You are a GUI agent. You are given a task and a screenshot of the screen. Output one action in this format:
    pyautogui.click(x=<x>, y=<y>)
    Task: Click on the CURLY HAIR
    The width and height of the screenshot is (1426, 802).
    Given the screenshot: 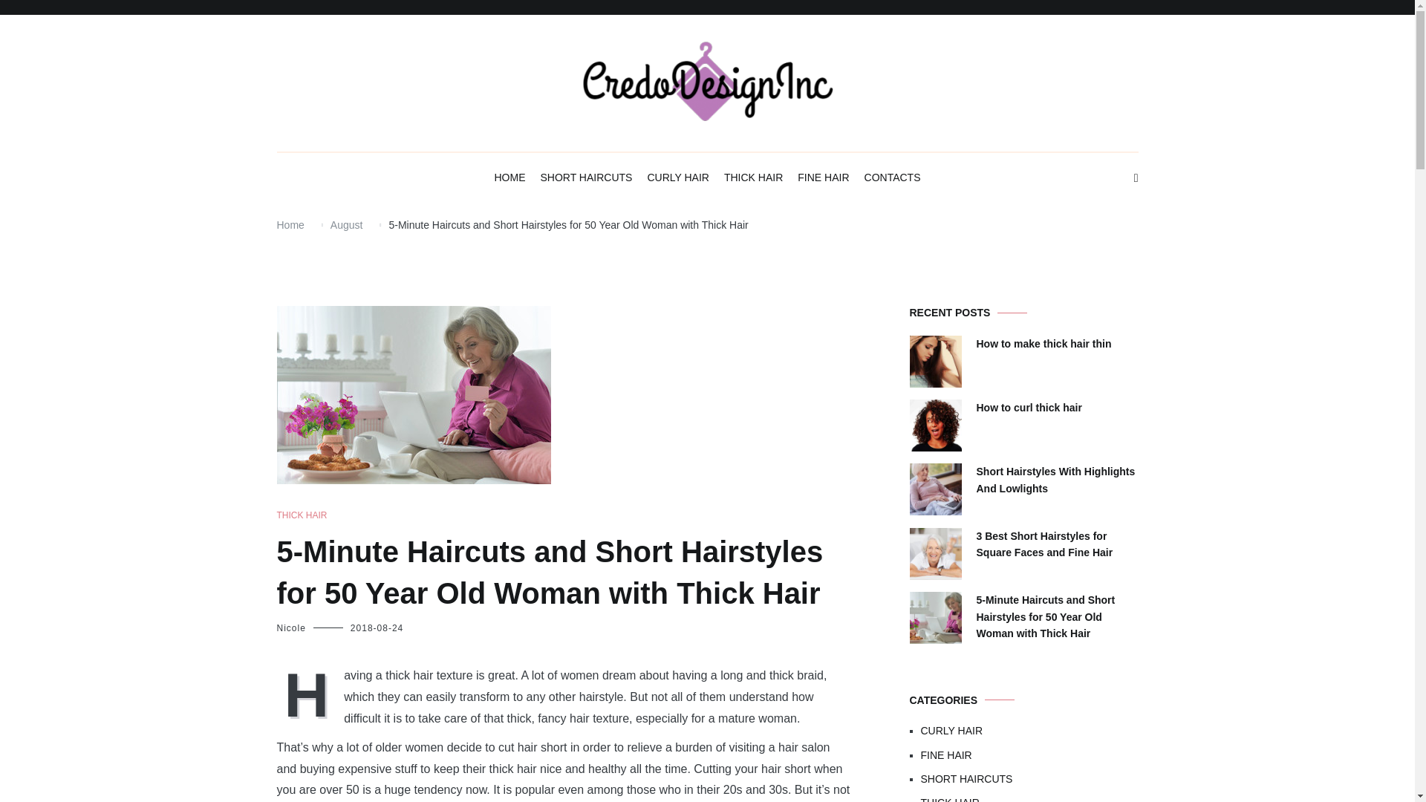 What is the action you would take?
    pyautogui.click(x=677, y=178)
    